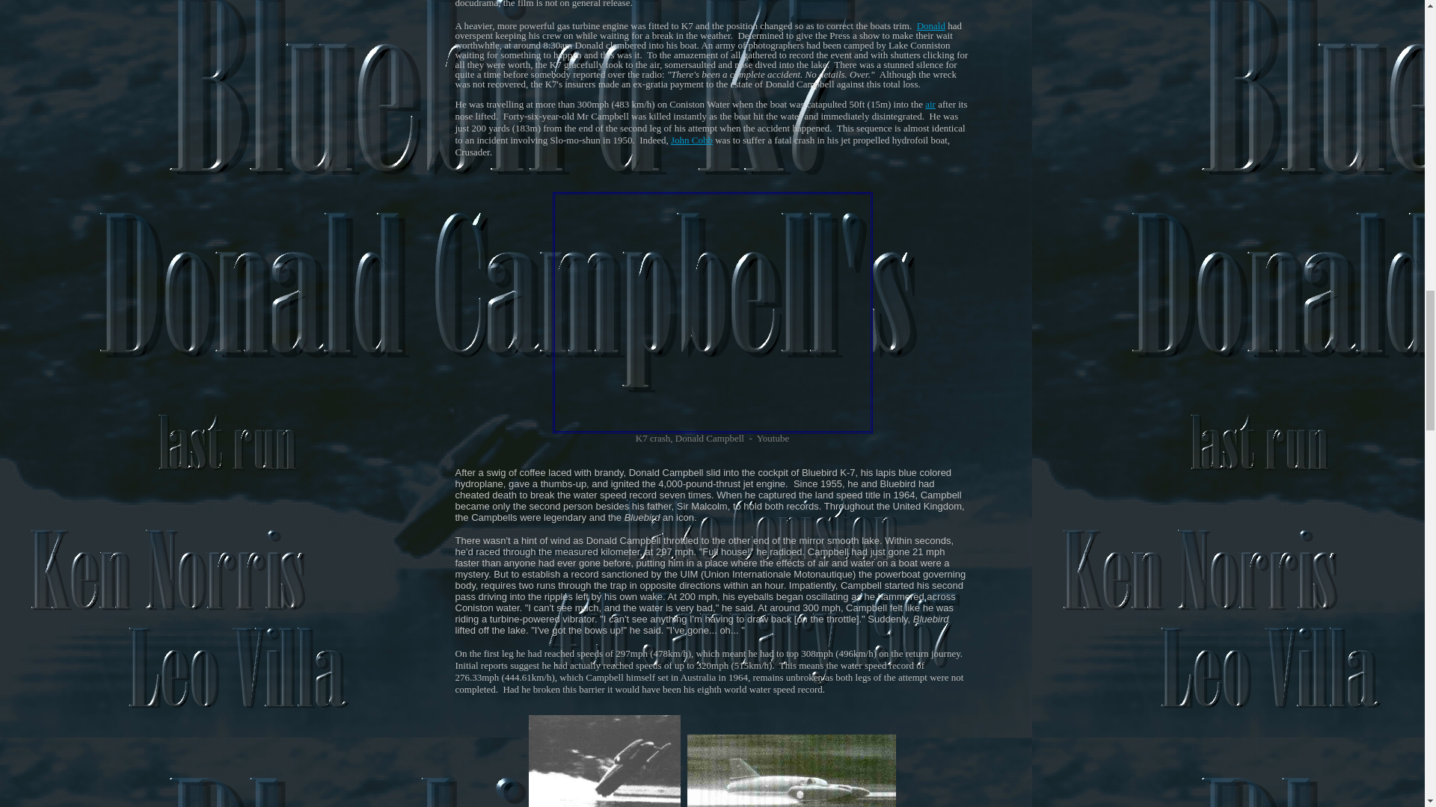 The image size is (1436, 807). Describe the element at coordinates (691, 140) in the screenshot. I see `John Cobb` at that location.